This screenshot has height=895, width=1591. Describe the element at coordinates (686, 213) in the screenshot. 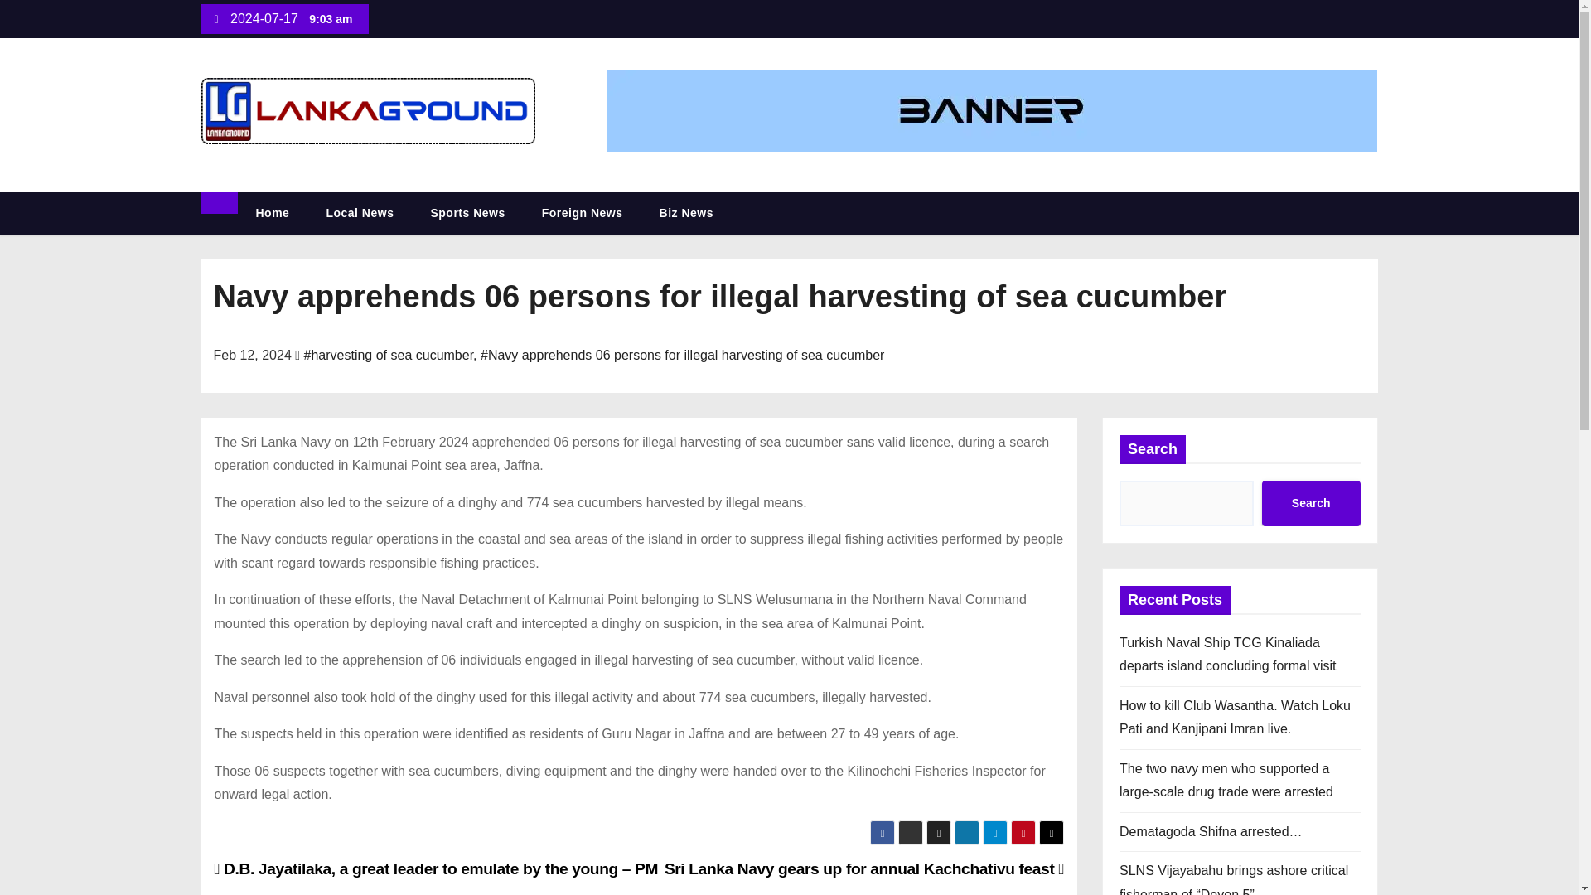

I see `Biz News` at that location.